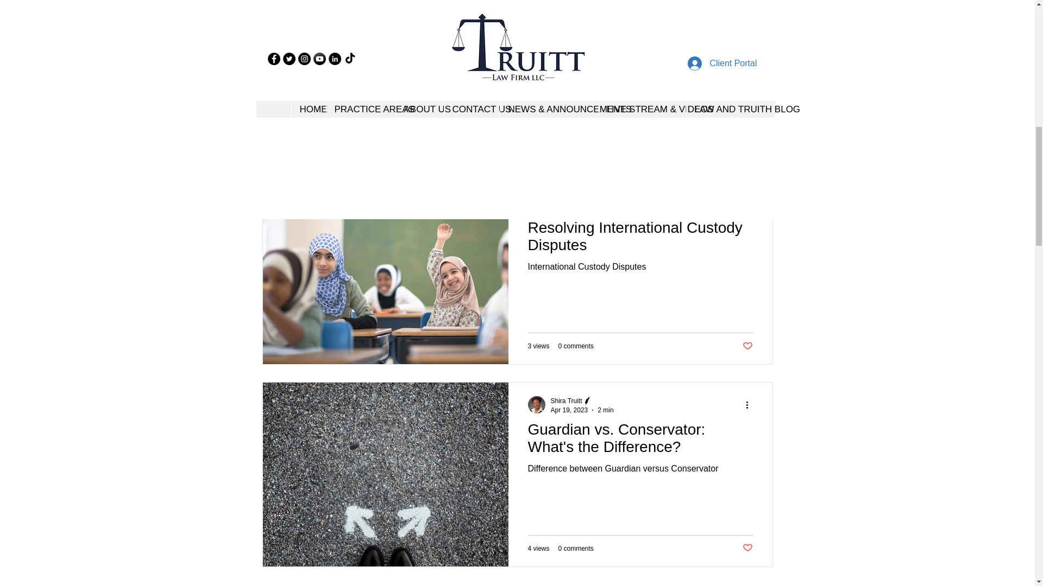  Describe the element at coordinates (570, 207) in the screenshot. I see `May 17, 2023` at that location.